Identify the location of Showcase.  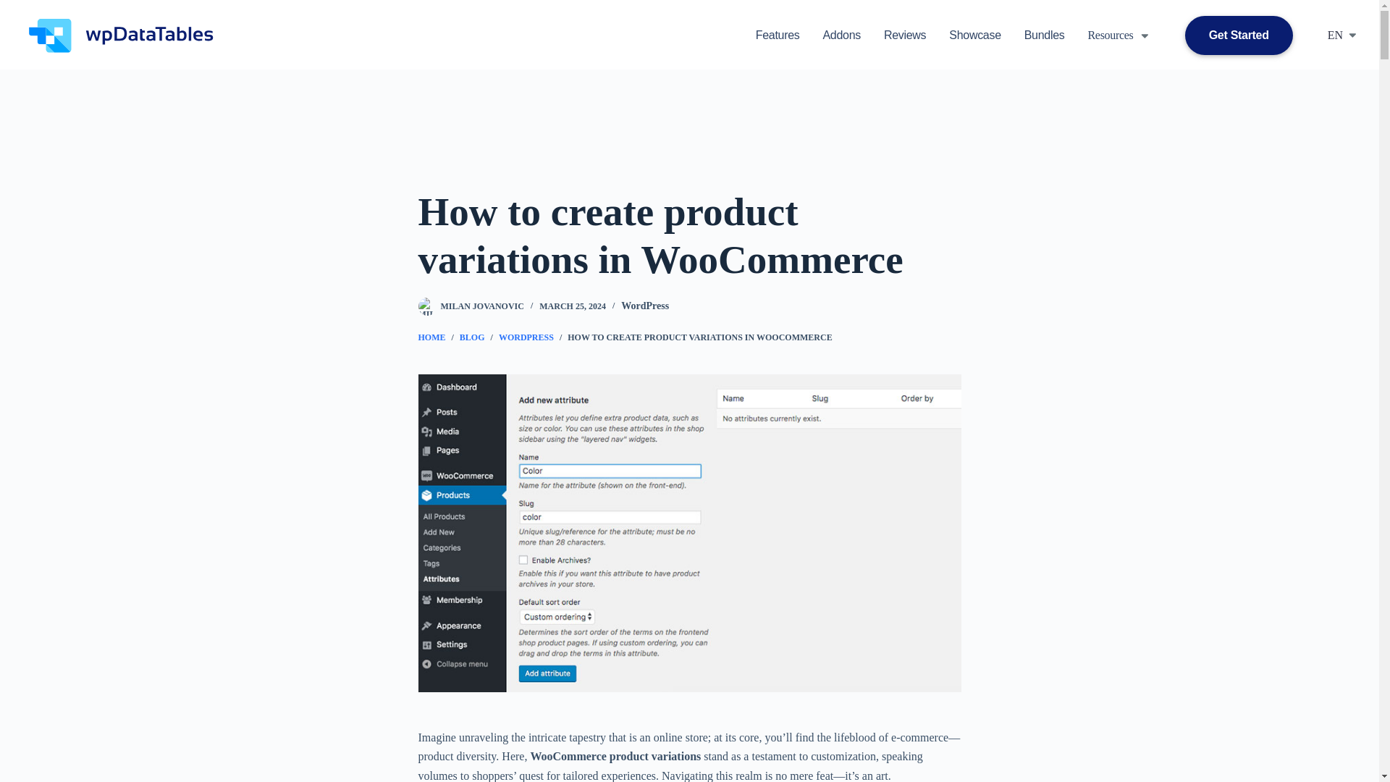
(974, 35).